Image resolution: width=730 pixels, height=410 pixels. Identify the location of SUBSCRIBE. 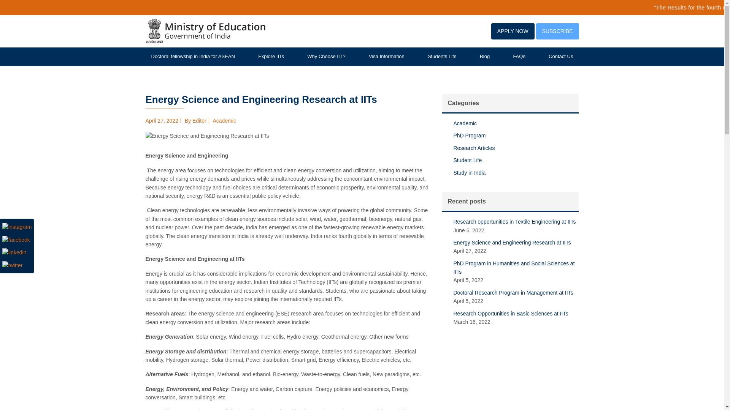
(557, 31).